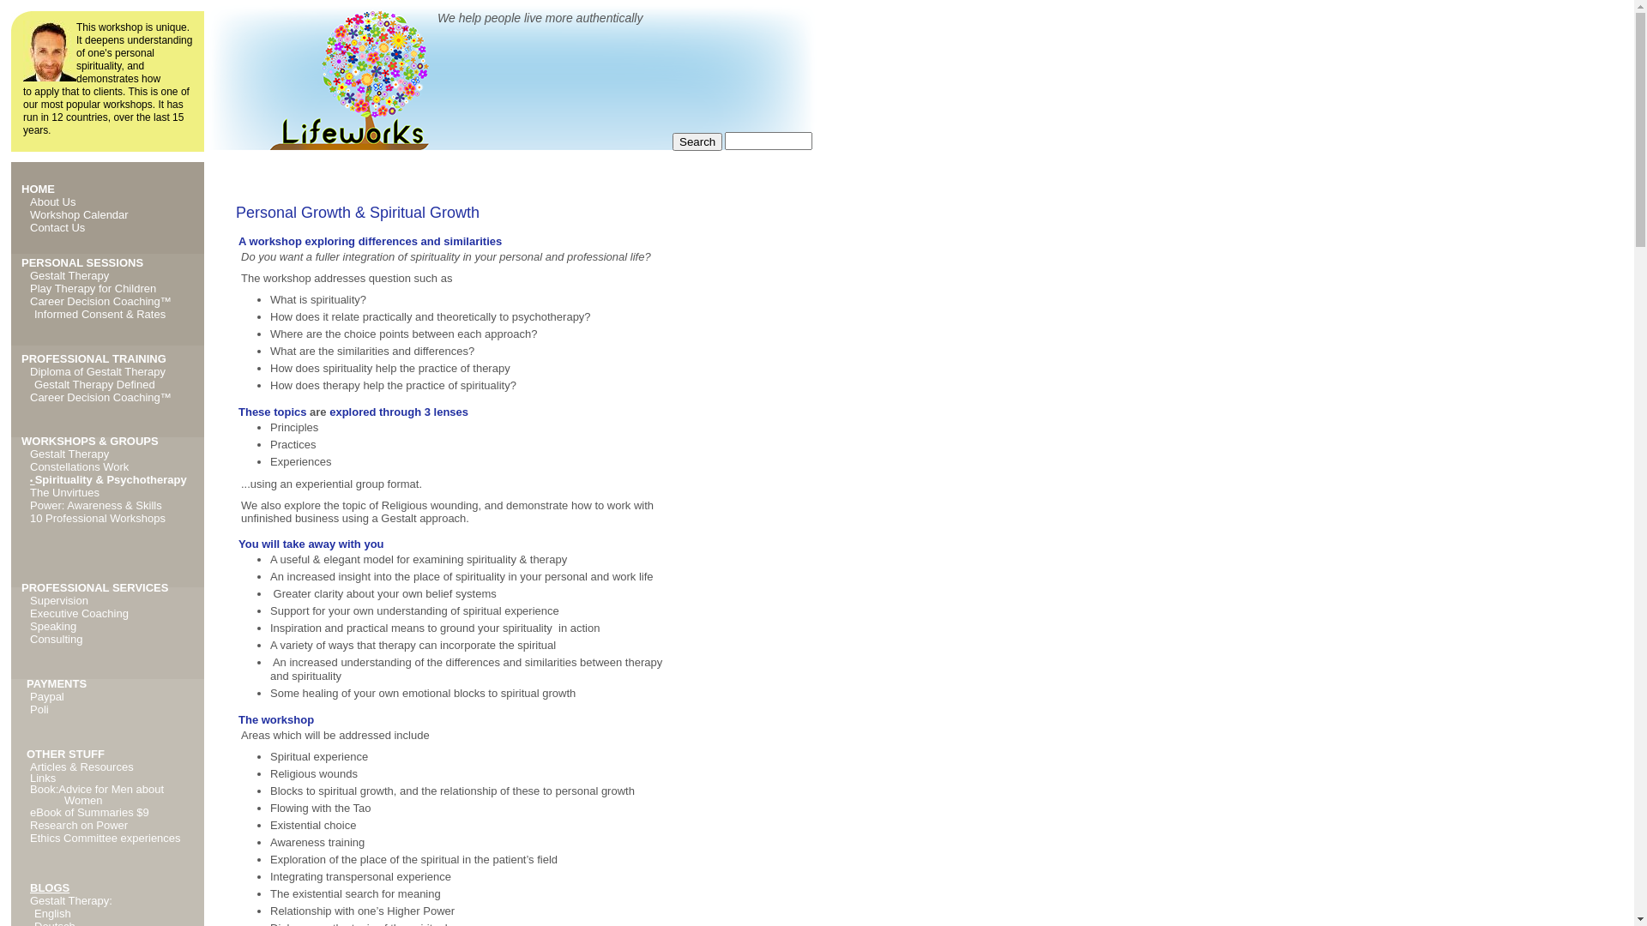  Describe the element at coordinates (59, 600) in the screenshot. I see `Supervision` at that location.